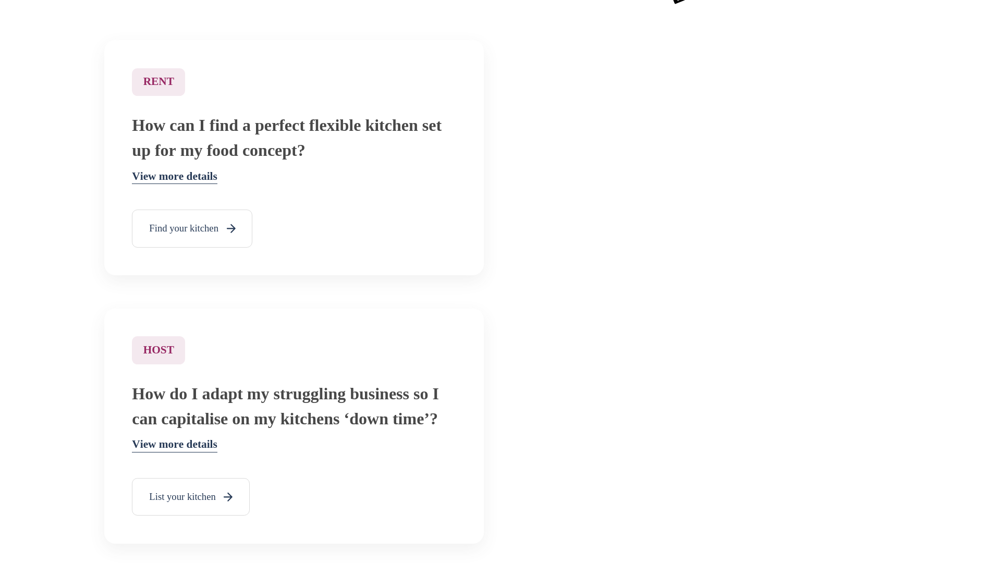  What do you see at coordinates (174, 177) in the screenshot?
I see `View more details` at bounding box center [174, 177].